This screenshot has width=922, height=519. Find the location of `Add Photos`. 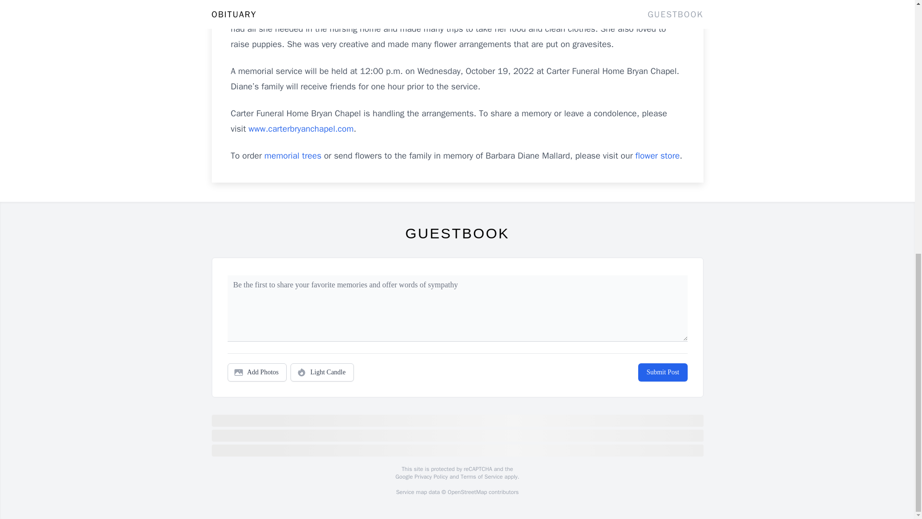

Add Photos is located at coordinates (257, 372).